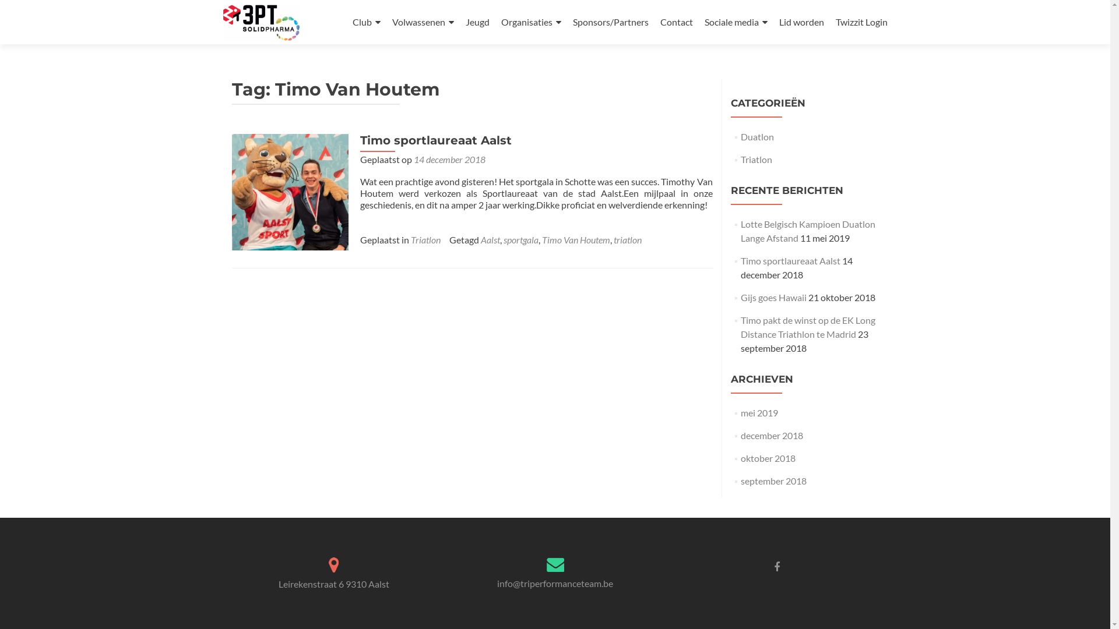 The width and height of the screenshot is (1119, 629). I want to click on Timo sportlaureaat Aalst, so click(790, 261).